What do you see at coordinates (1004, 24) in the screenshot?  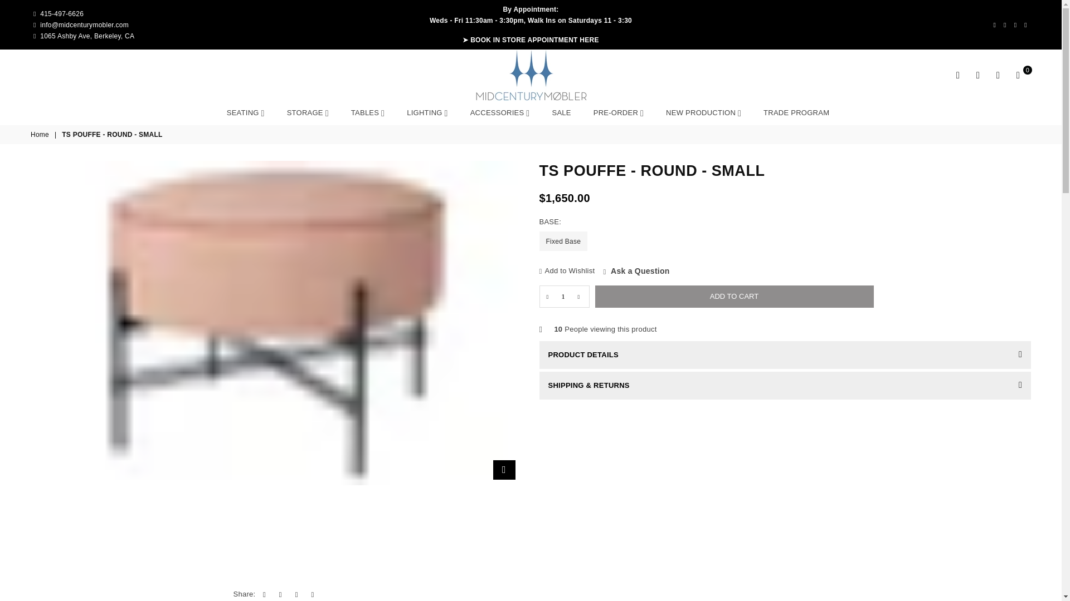 I see `Twitter` at bounding box center [1004, 24].